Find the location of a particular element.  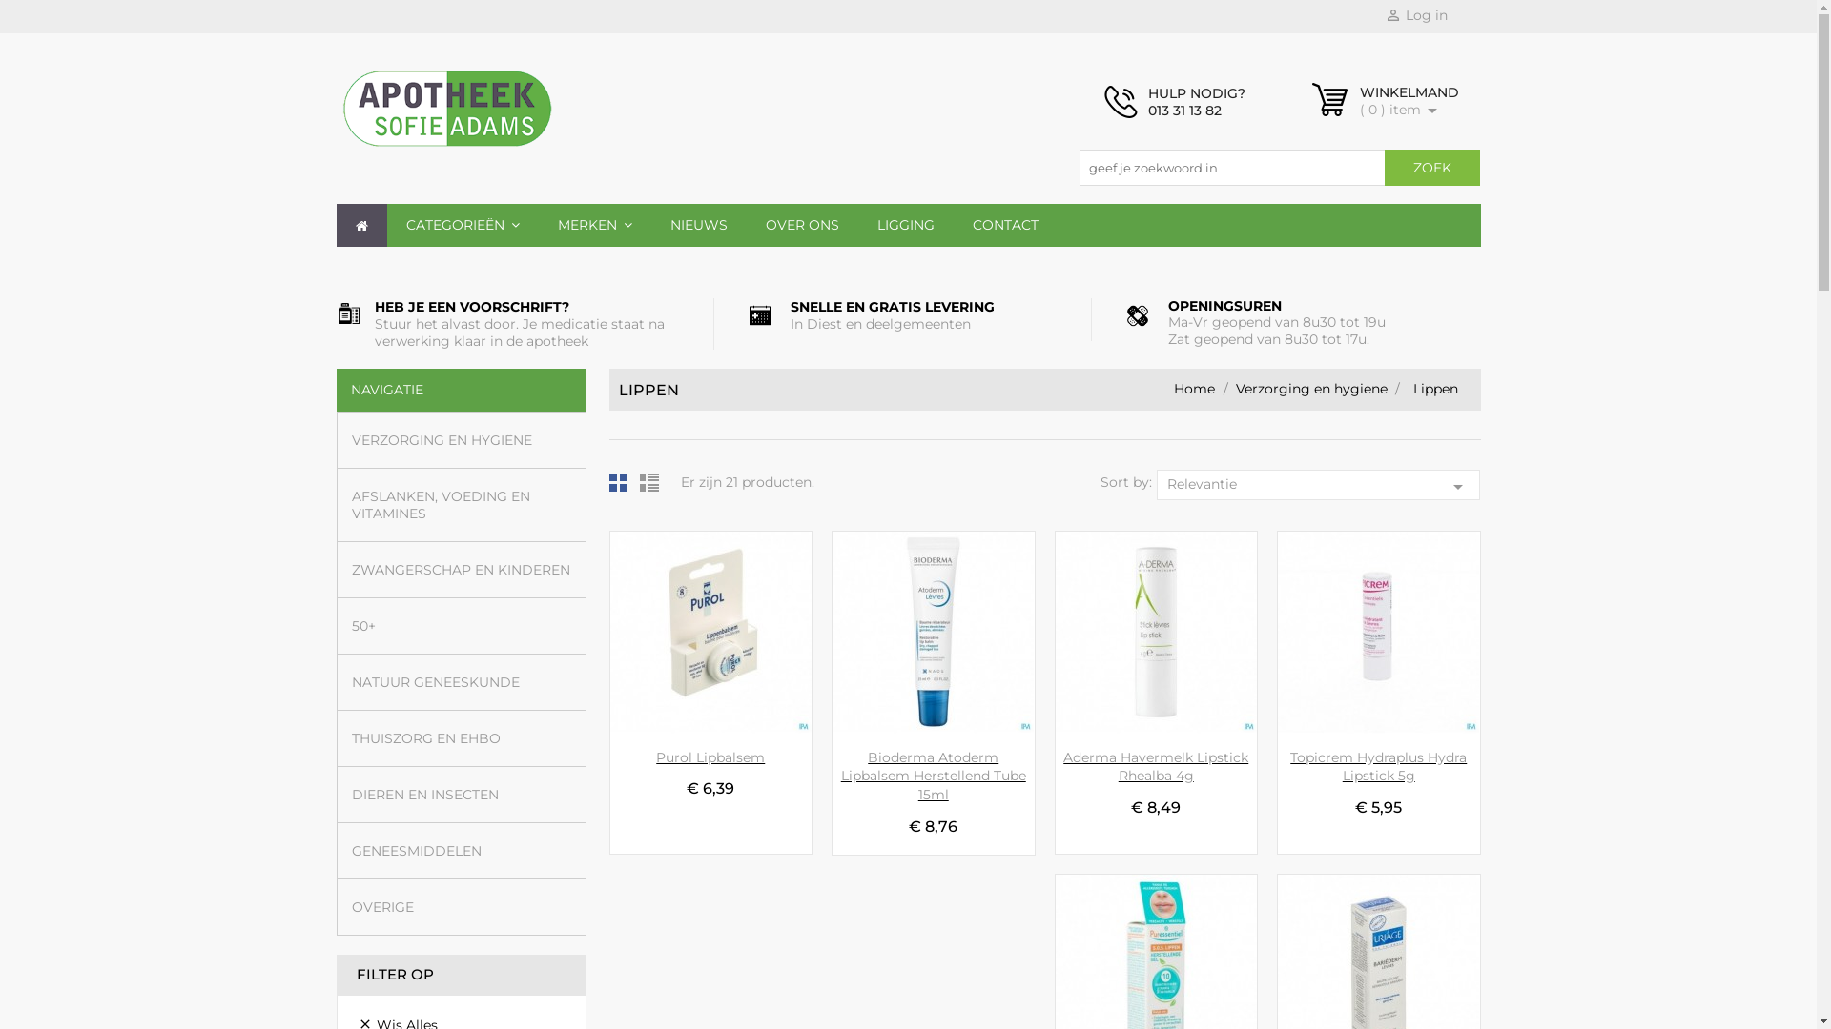

Lijst is located at coordinates (651, 488).